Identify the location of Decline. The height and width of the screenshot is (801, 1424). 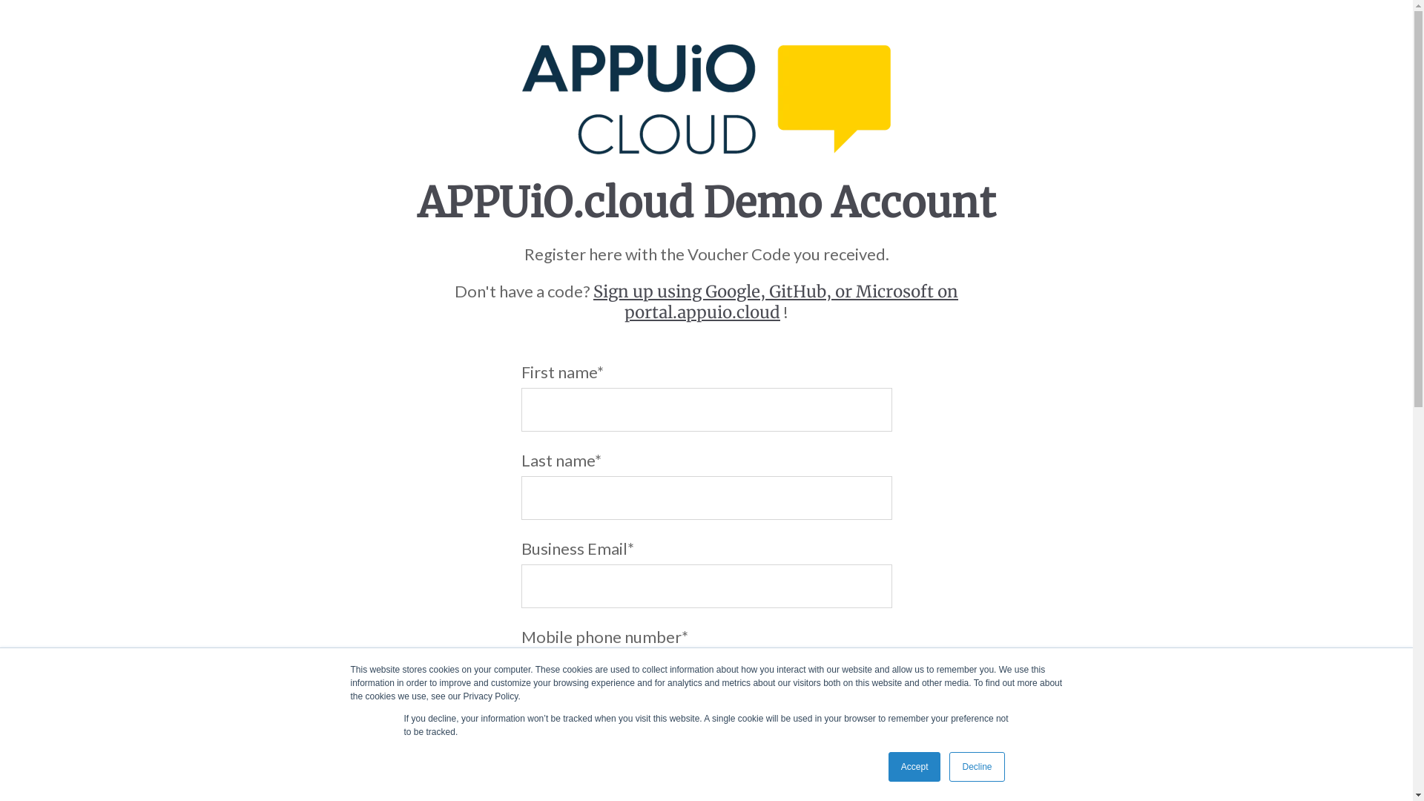
(977, 767).